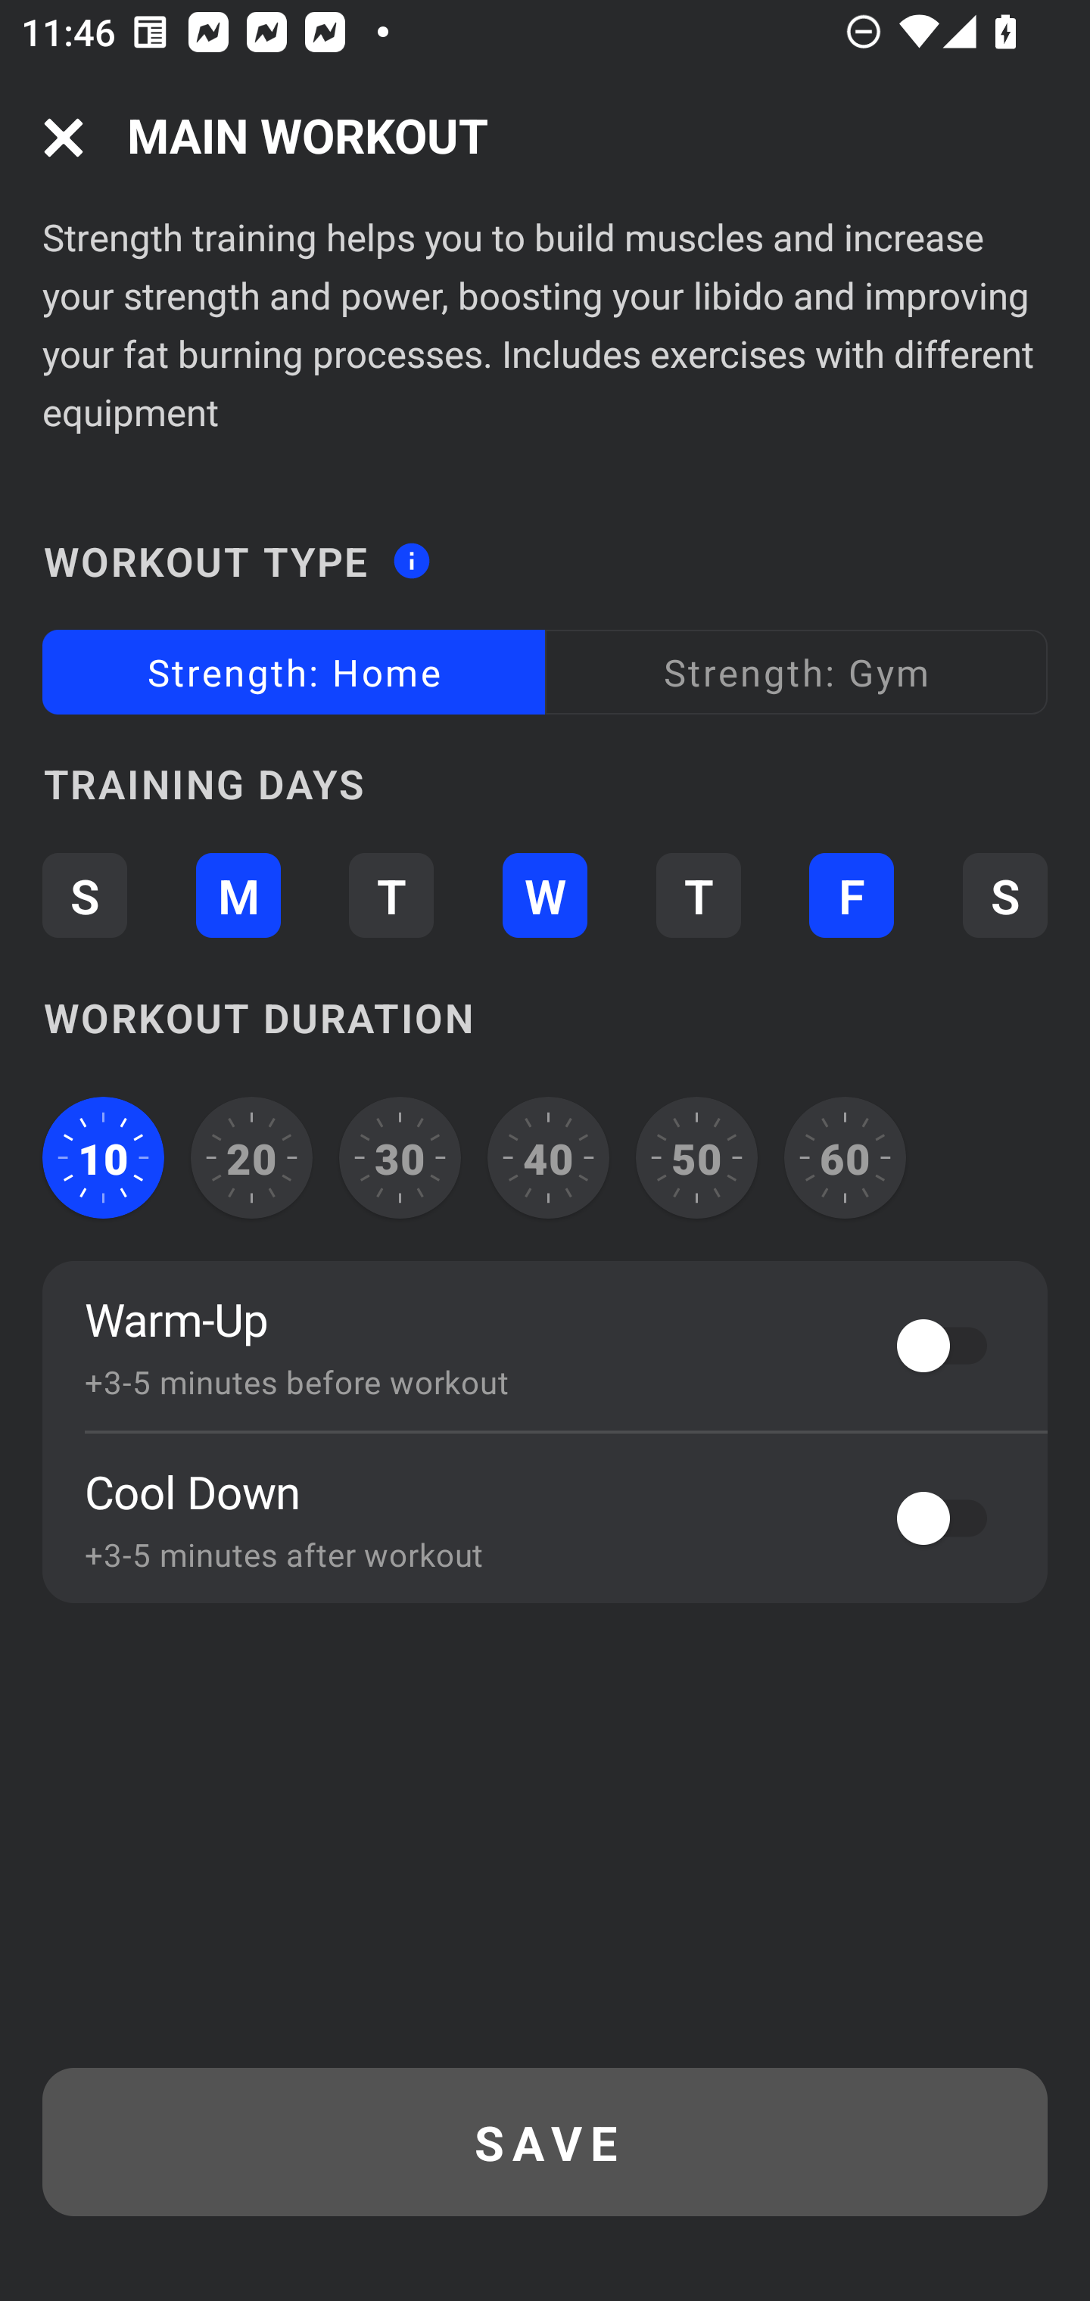  Describe the element at coordinates (103, 1158) in the screenshot. I see `10` at that location.